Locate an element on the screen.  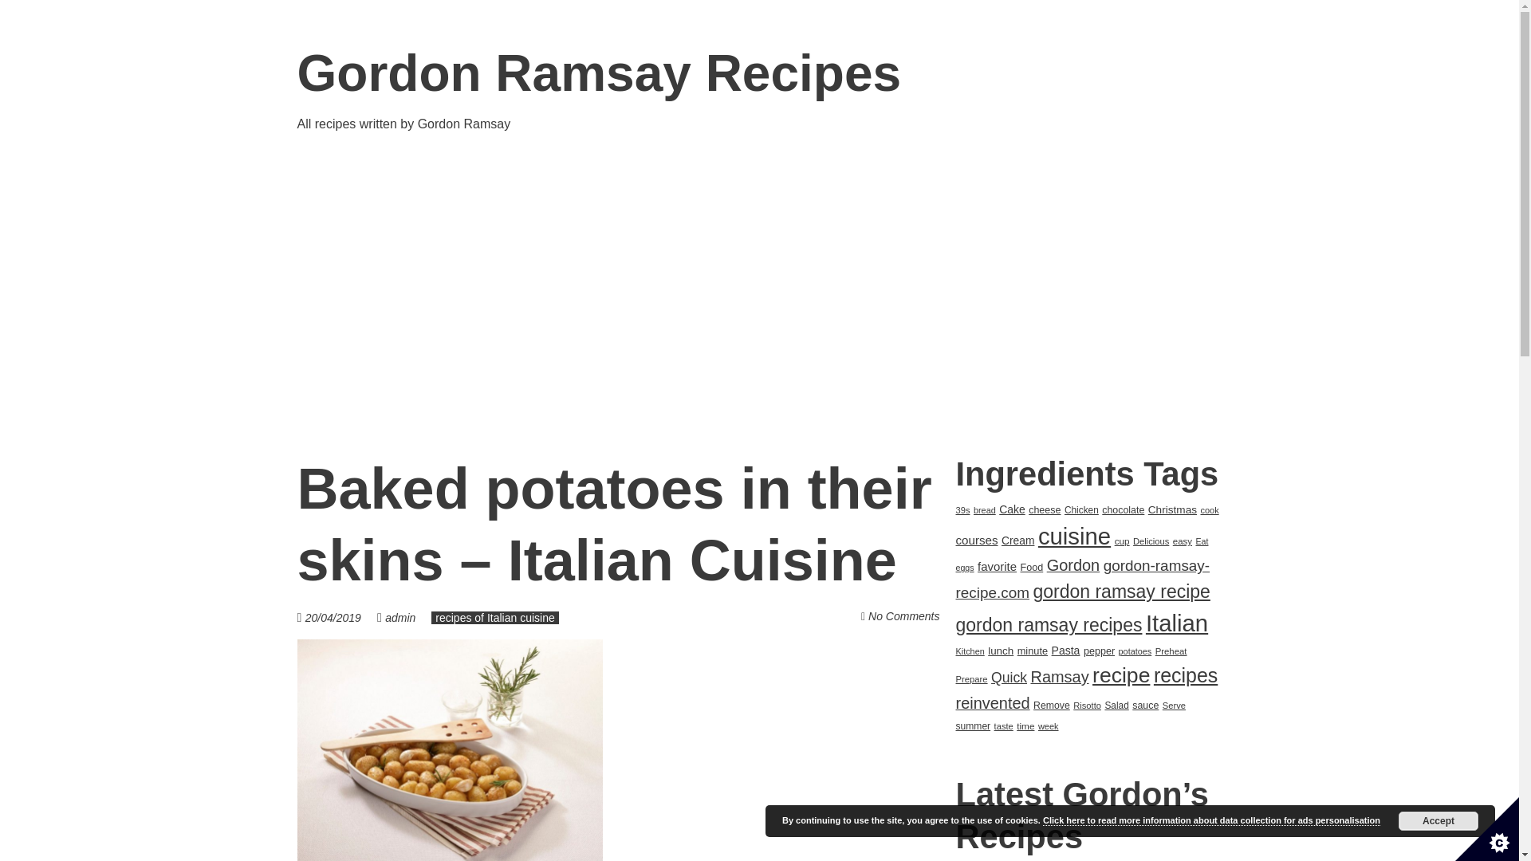
gordon ramsay recipe is located at coordinates (1120, 592).